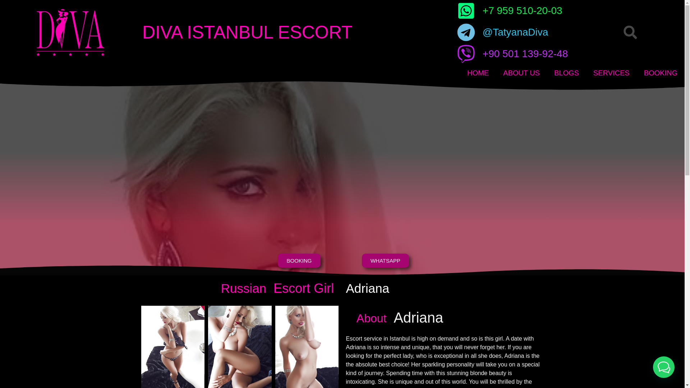  I want to click on BLOGS, so click(566, 73).